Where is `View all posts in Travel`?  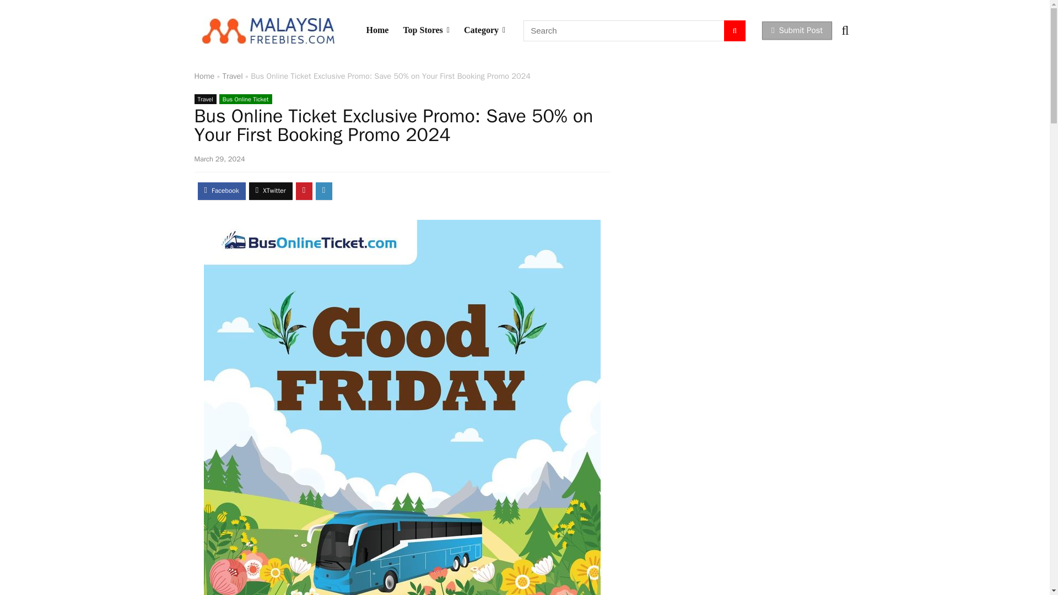
View all posts in Travel is located at coordinates (204, 99).